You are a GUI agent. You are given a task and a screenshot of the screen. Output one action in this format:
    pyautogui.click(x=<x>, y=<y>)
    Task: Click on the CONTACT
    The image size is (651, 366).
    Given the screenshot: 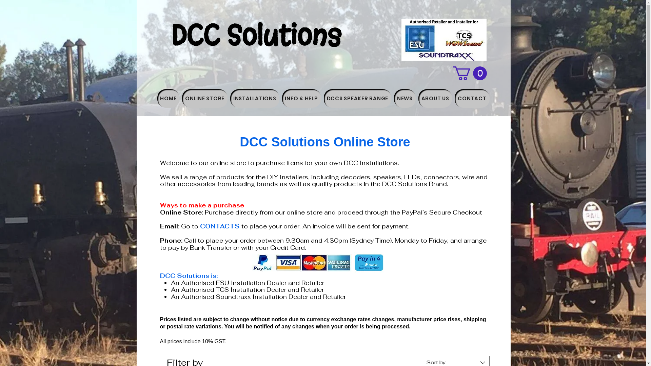 What is the action you would take?
    pyautogui.click(x=472, y=98)
    